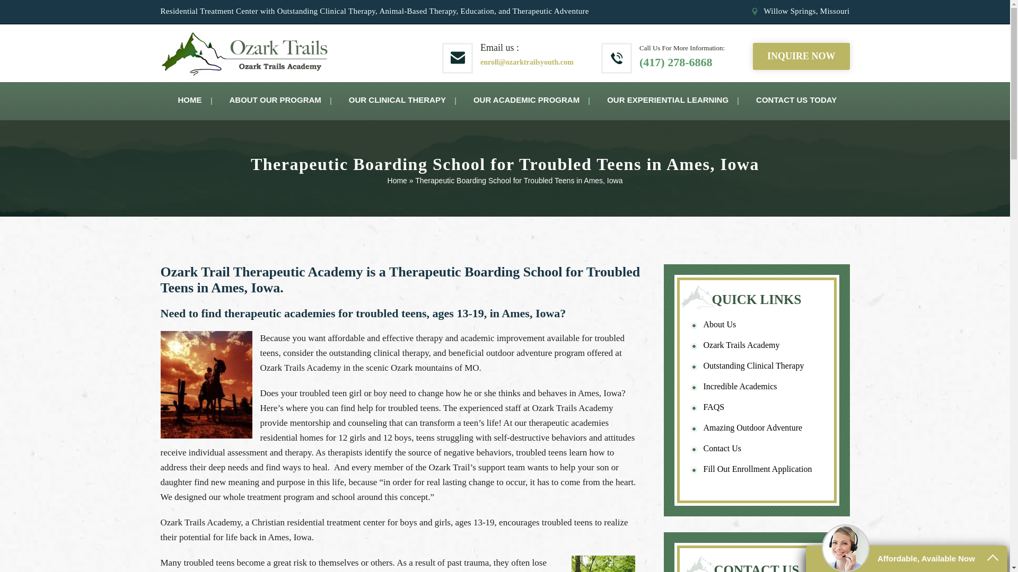 The height and width of the screenshot is (572, 1018). Describe the element at coordinates (397, 101) in the screenshot. I see `OUR CLINICAL THERAPY` at that location.